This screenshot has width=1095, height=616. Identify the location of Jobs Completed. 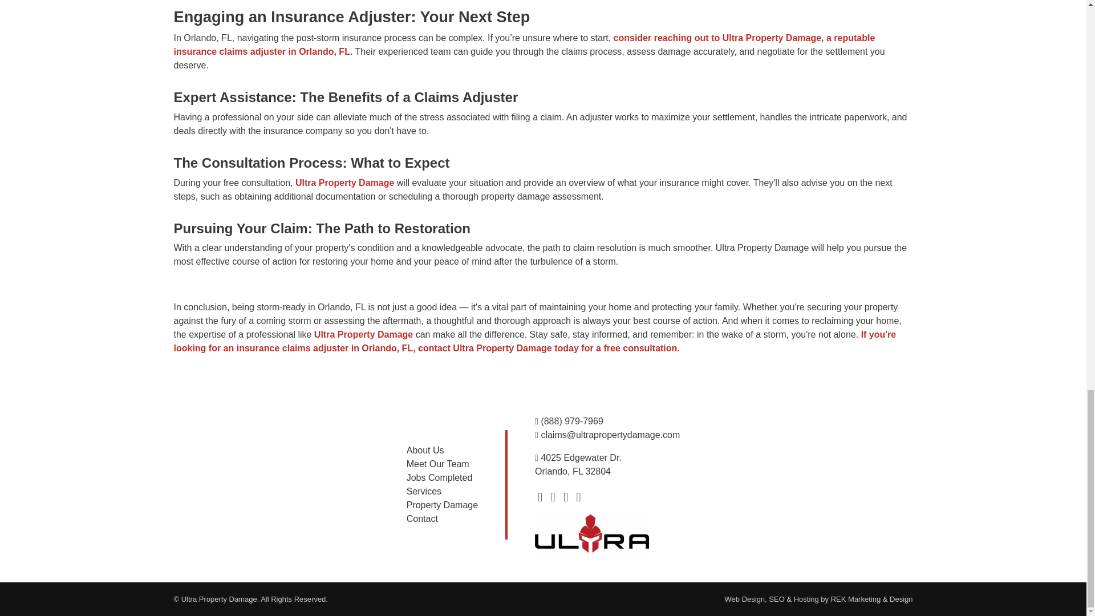
(439, 477).